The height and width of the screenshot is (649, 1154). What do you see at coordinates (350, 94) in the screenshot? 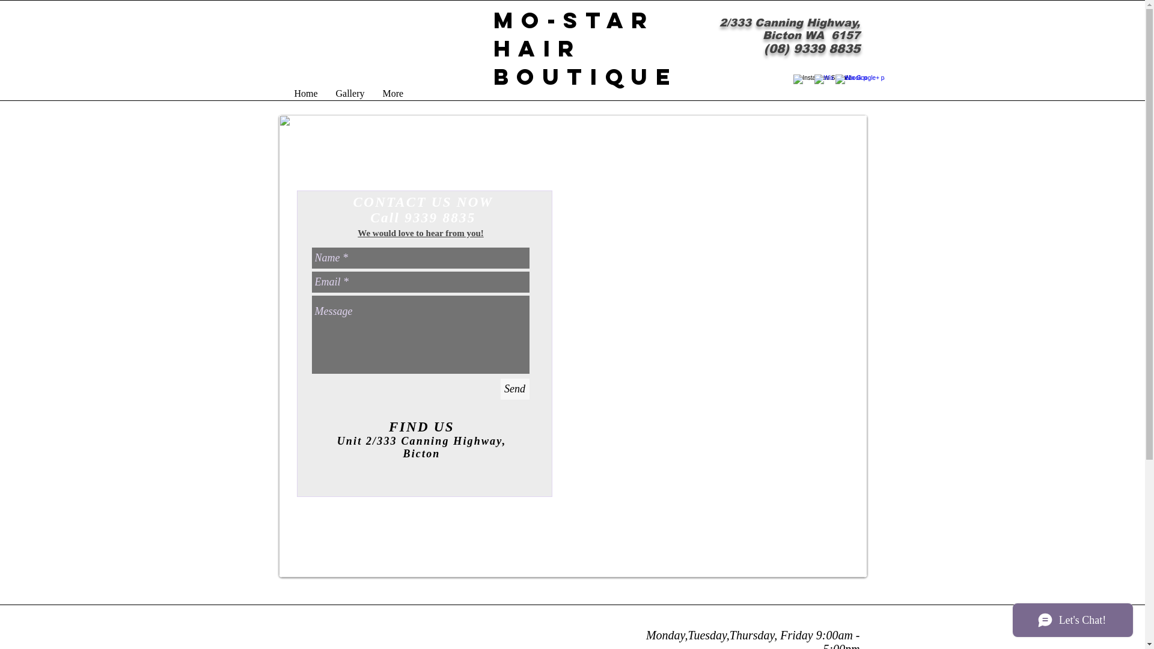
I see `Gallery` at bounding box center [350, 94].